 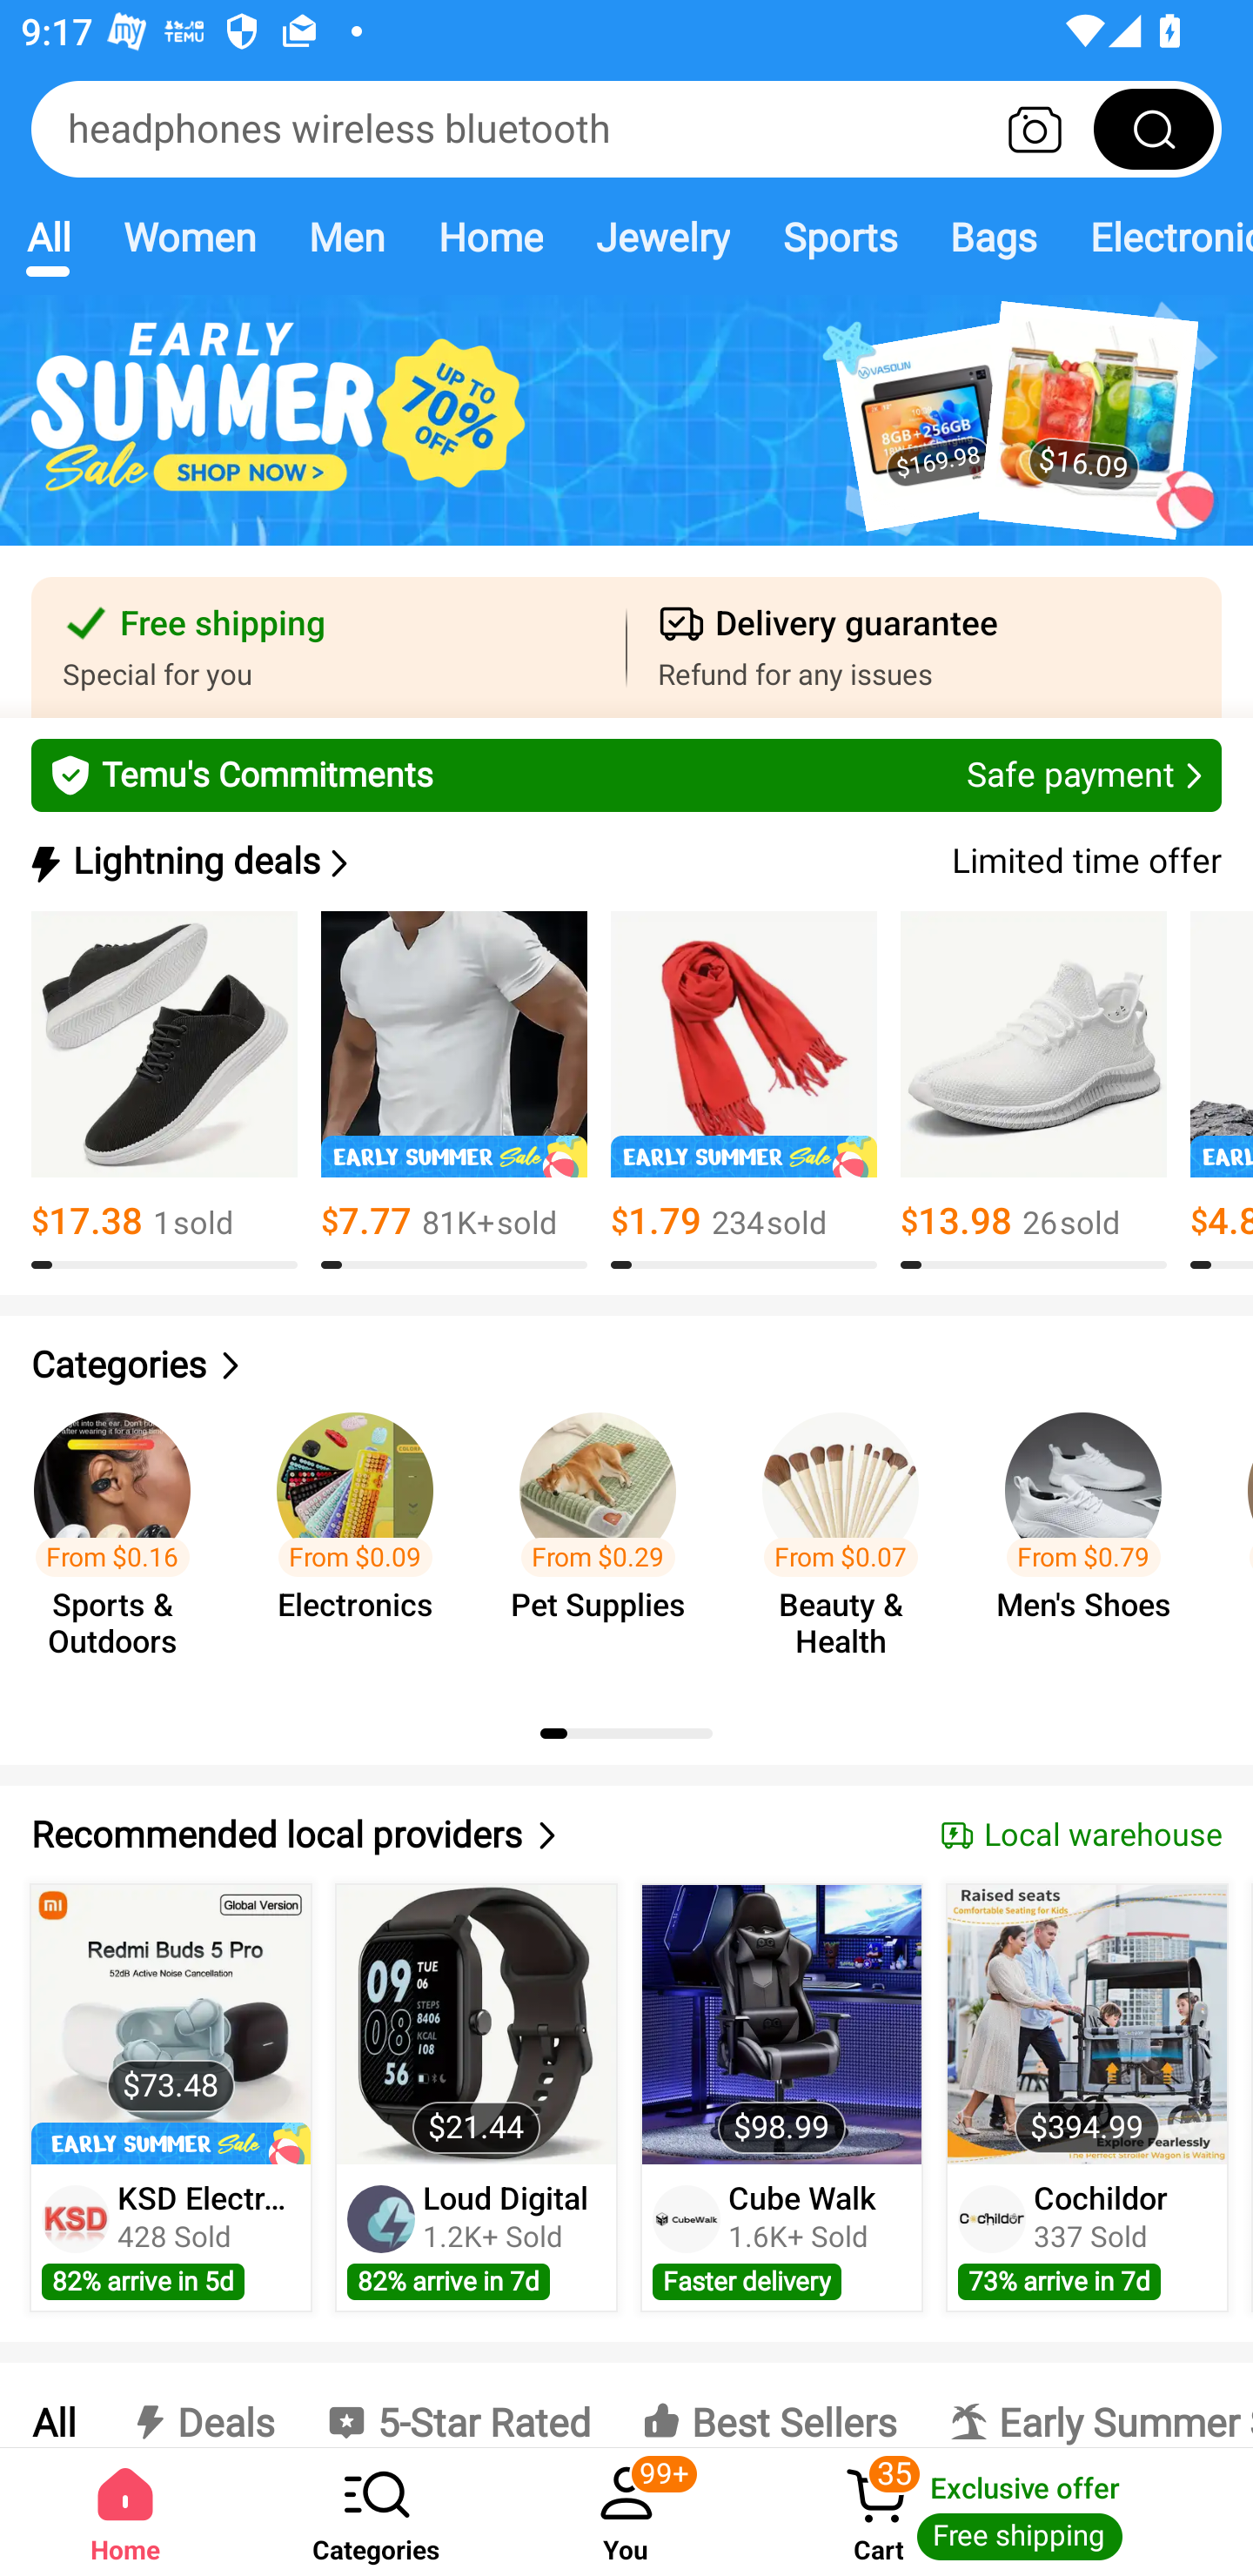 I want to click on $73.48, so click(x=171, y=2024).